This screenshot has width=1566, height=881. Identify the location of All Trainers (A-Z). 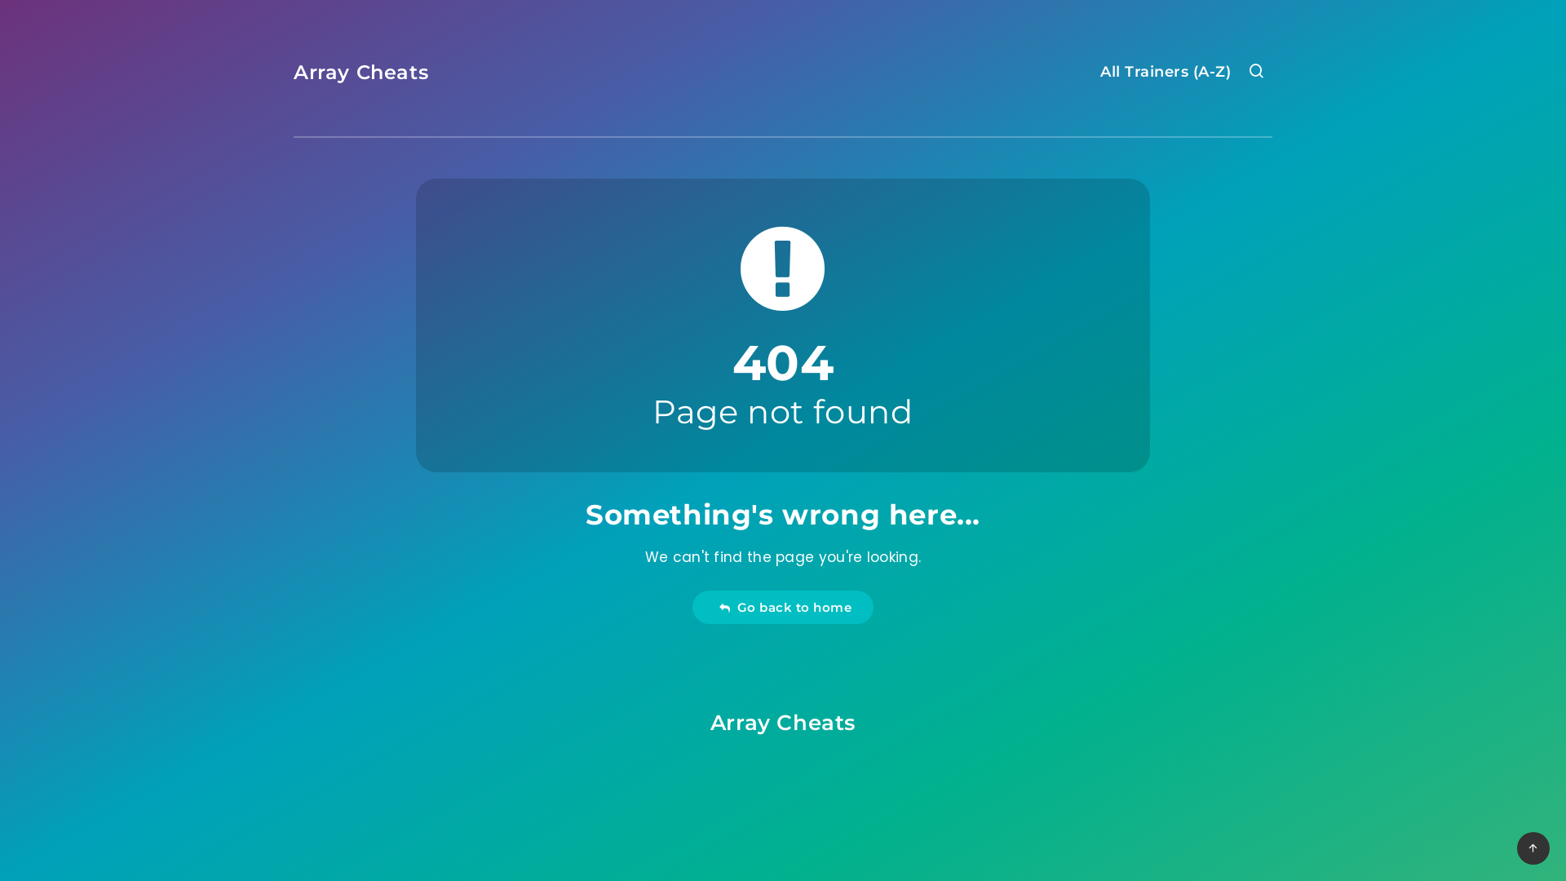
(1166, 73).